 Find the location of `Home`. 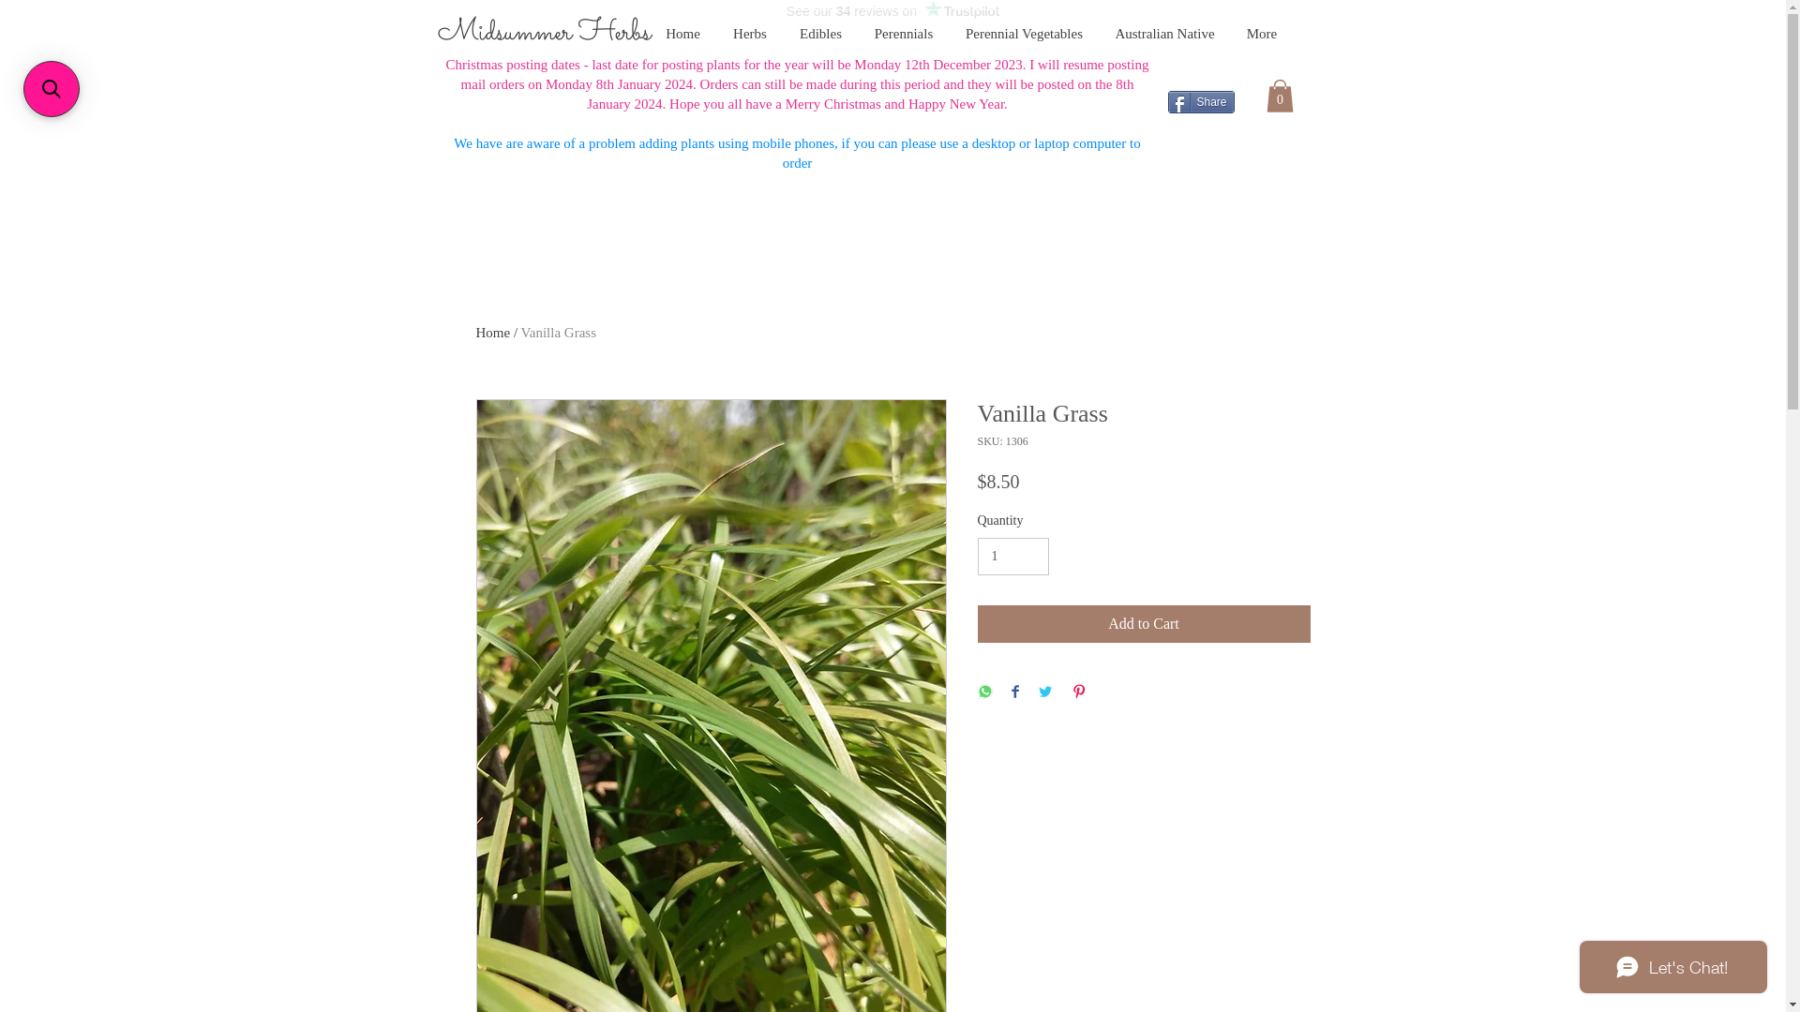

Home is located at coordinates (682, 25).